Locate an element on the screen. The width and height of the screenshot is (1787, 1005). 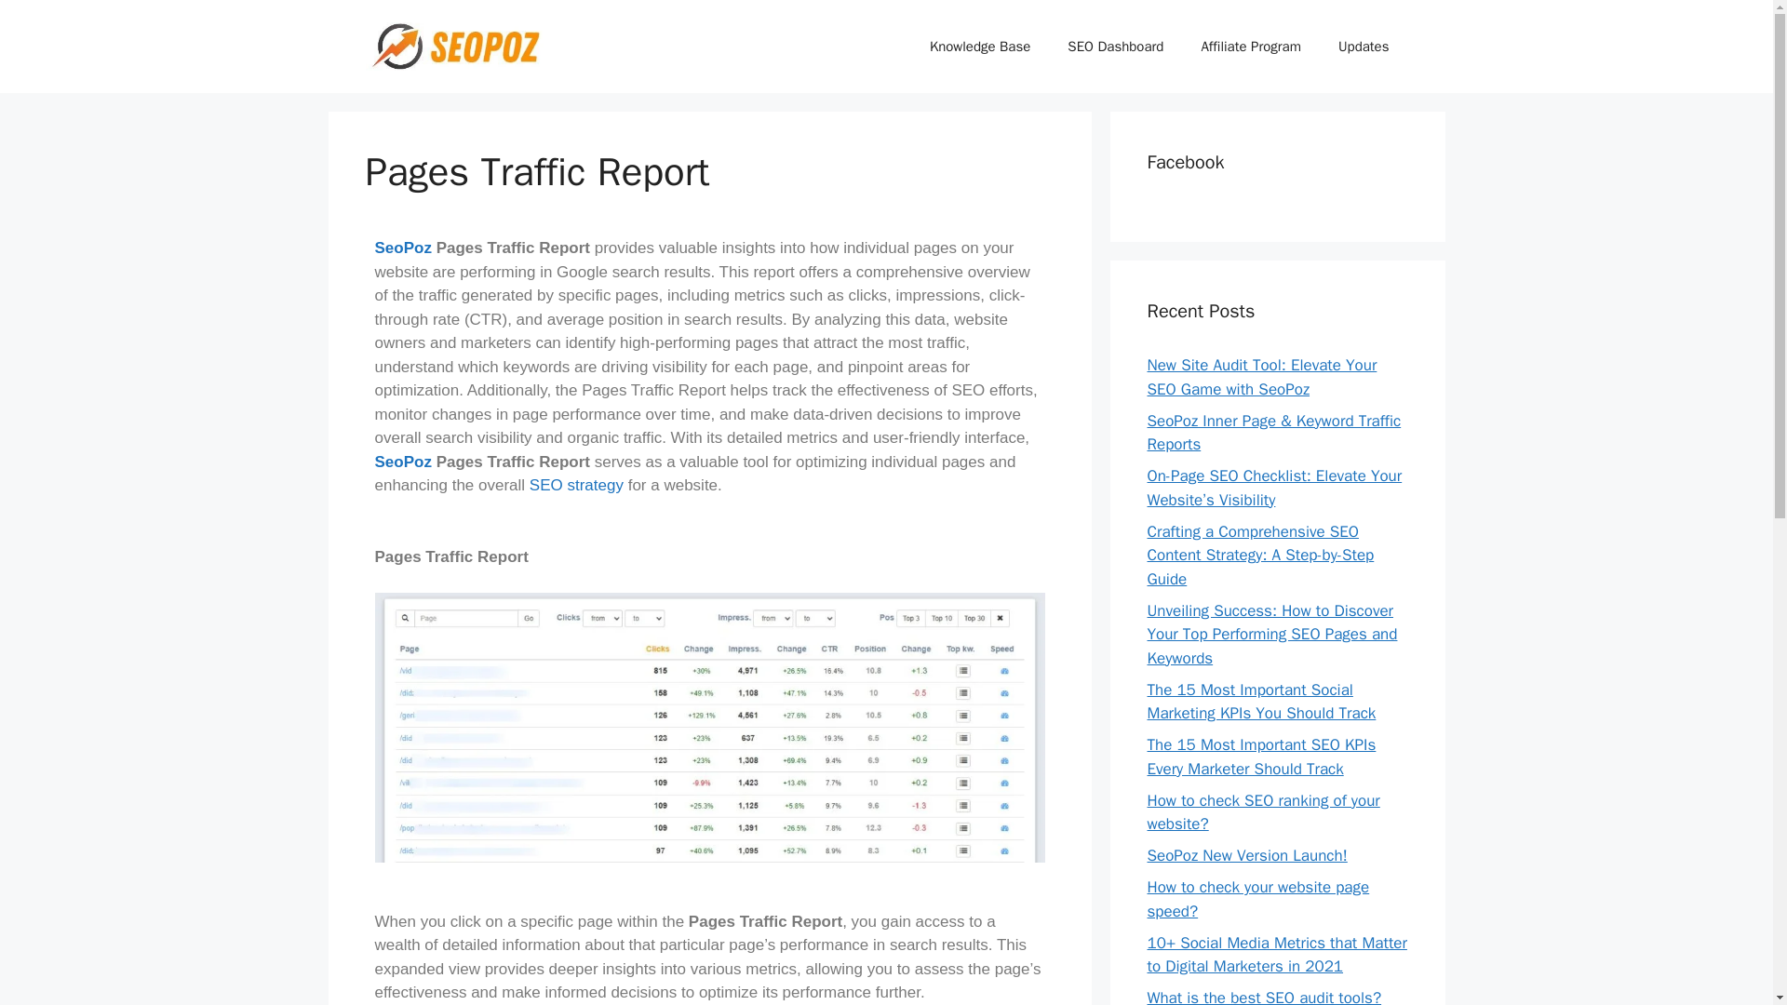
New Site Audit Tool: Elevate Your SEO Game with SeoPoz is located at coordinates (1261, 377).